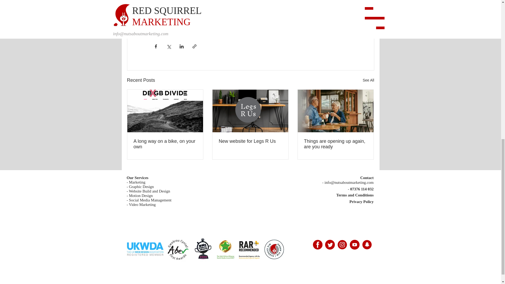  What do you see at coordinates (361, 202) in the screenshot?
I see `Privacy Policy` at bounding box center [361, 202].